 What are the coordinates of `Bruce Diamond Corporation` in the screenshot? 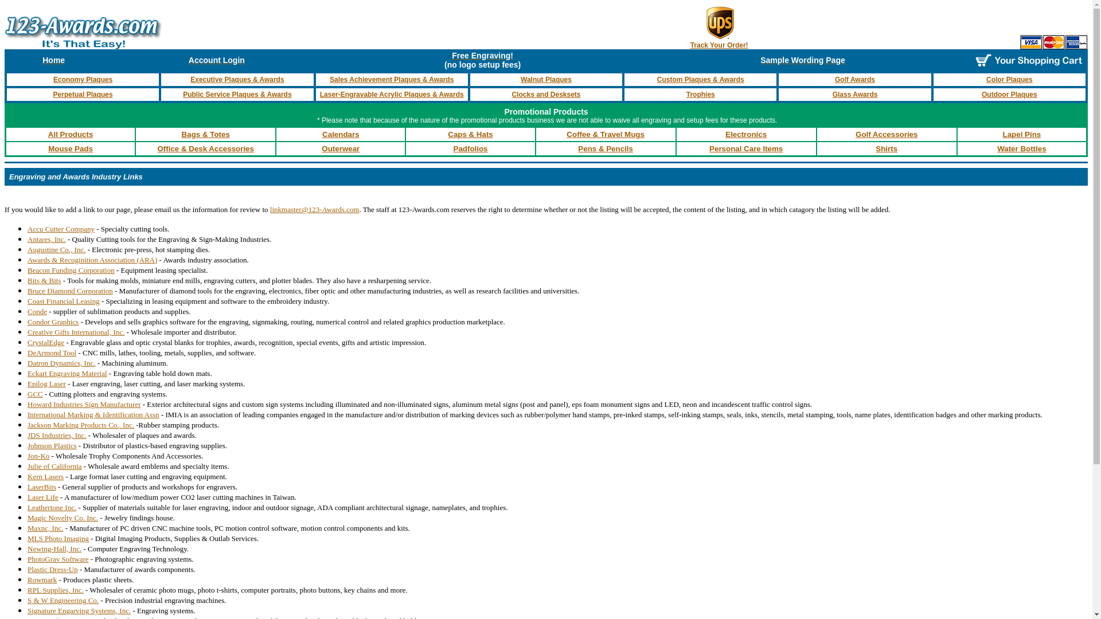 It's located at (70, 291).